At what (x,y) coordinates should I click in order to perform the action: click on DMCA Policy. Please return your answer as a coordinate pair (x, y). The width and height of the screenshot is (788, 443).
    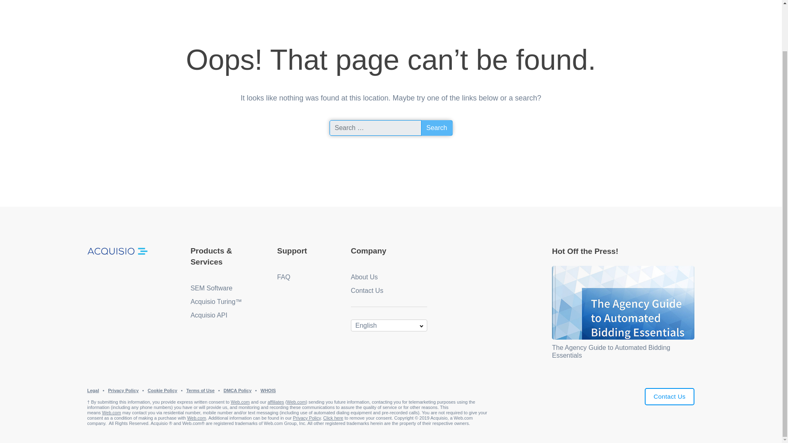
    Looking at the image, I should click on (237, 390).